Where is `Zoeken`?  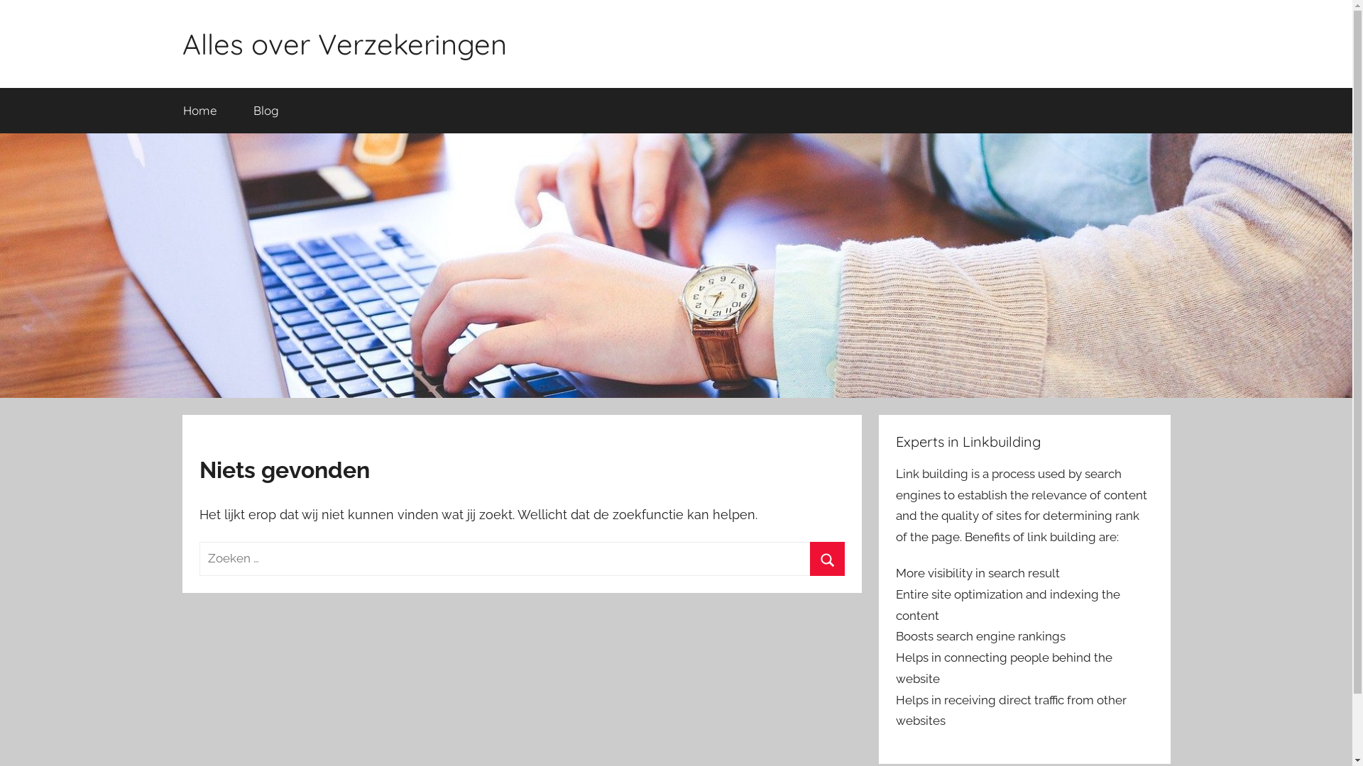
Zoeken is located at coordinates (828, 559).